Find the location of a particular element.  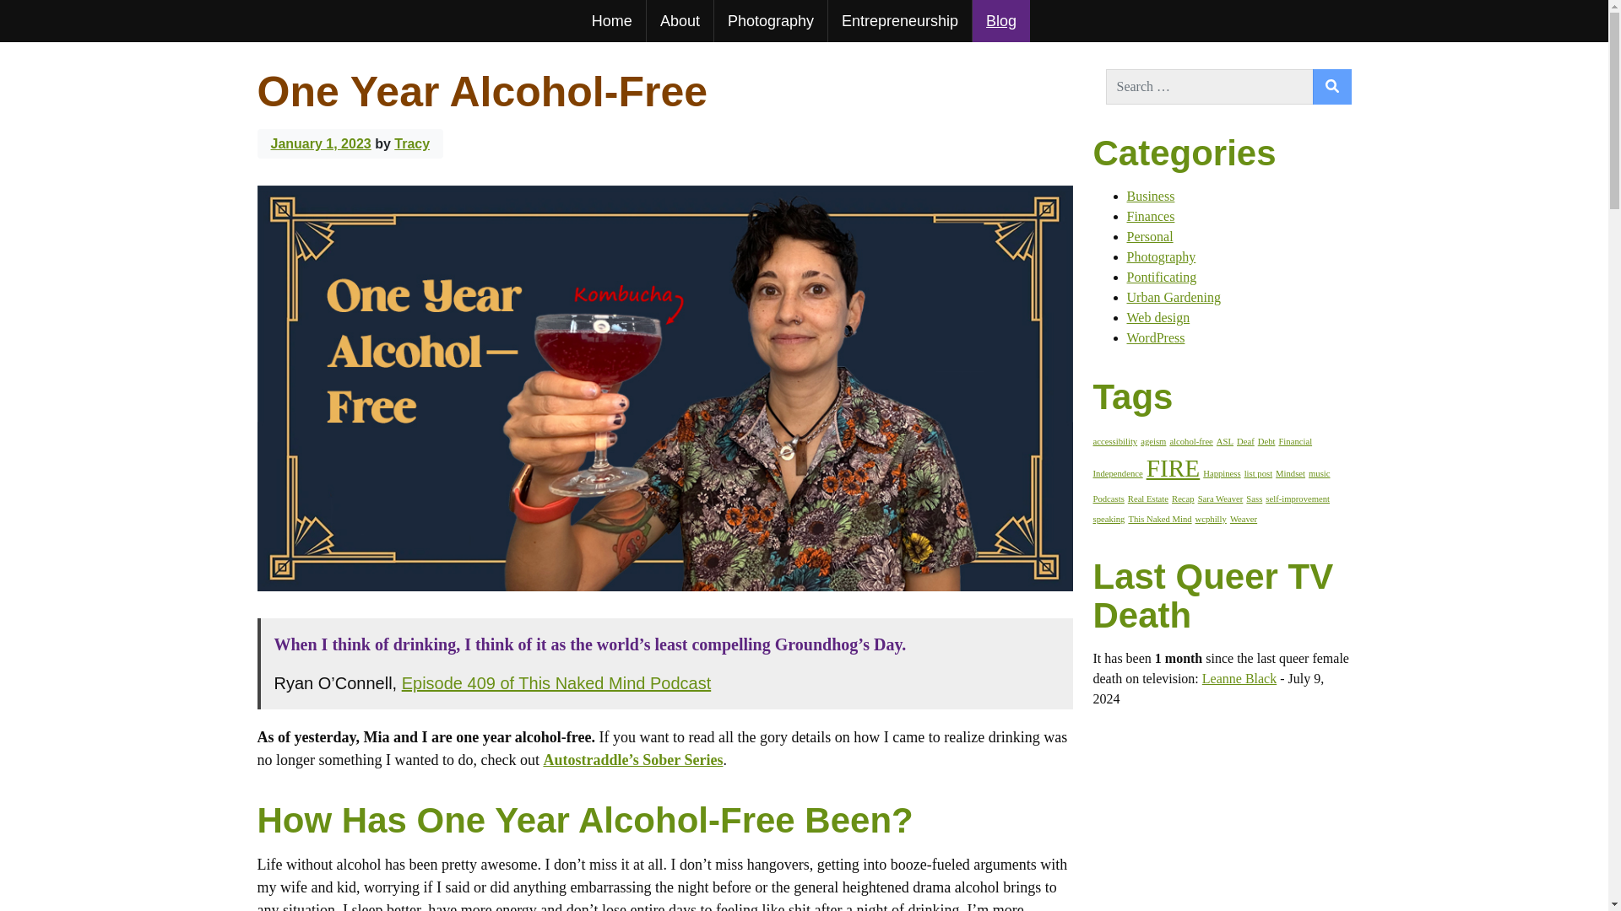

Entrepreneurship is located at coordinates (900, 20).